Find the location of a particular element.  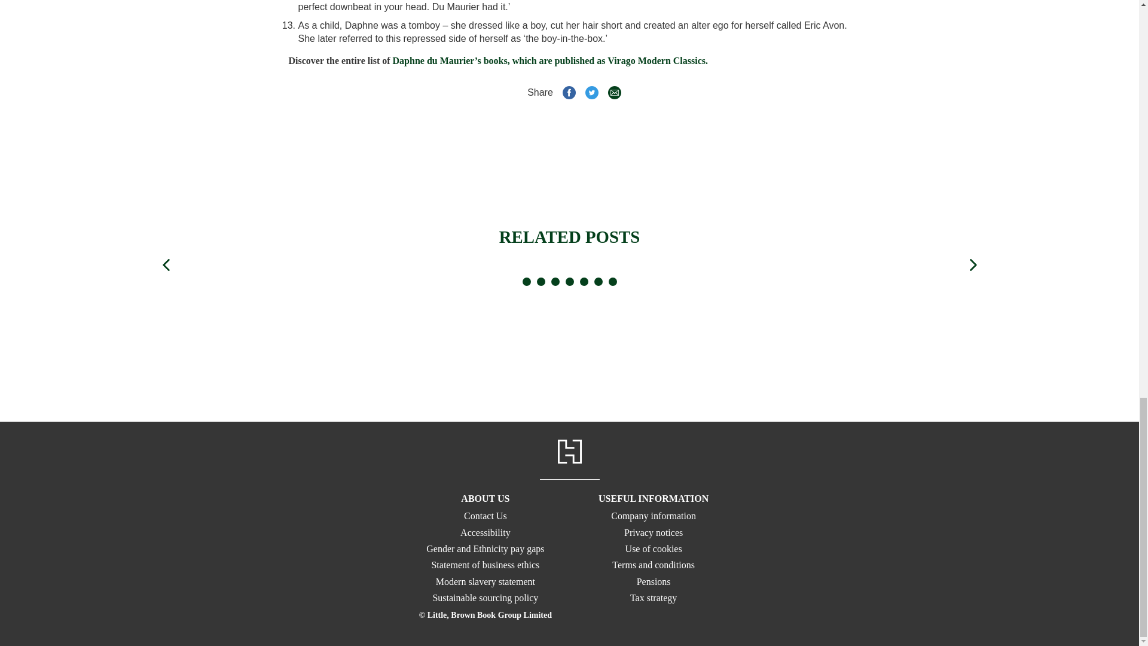

Hachette Logo Large H Initial is located at coordinates (569, 452).